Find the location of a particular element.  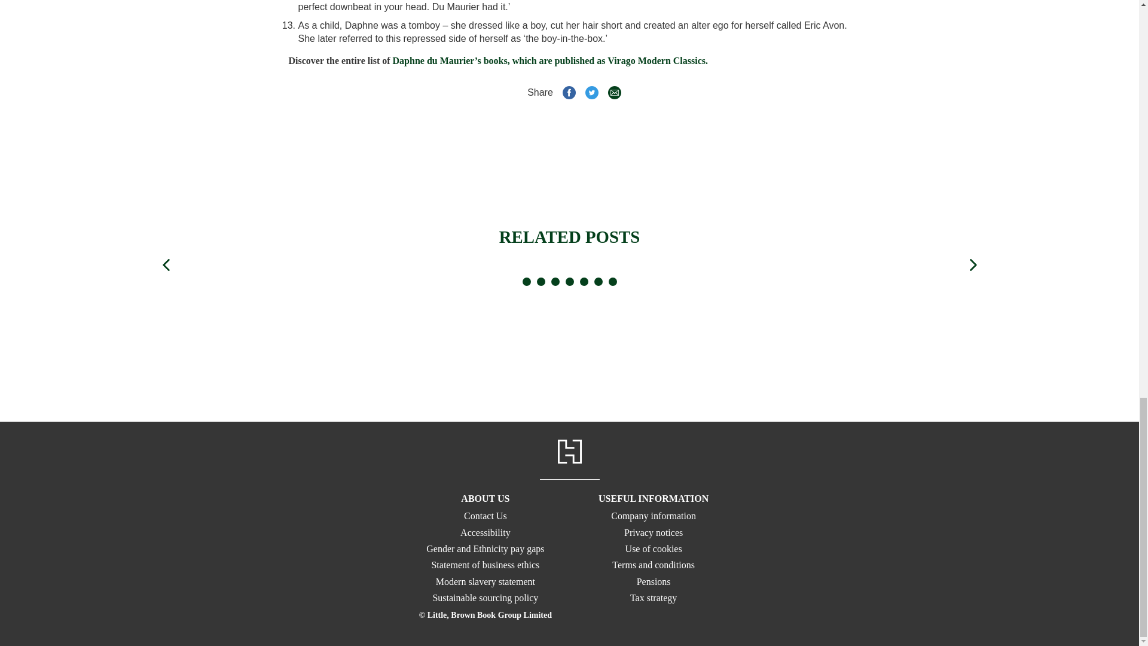

Hachette Logo Large H Initial is located at coordinates (569, 452).